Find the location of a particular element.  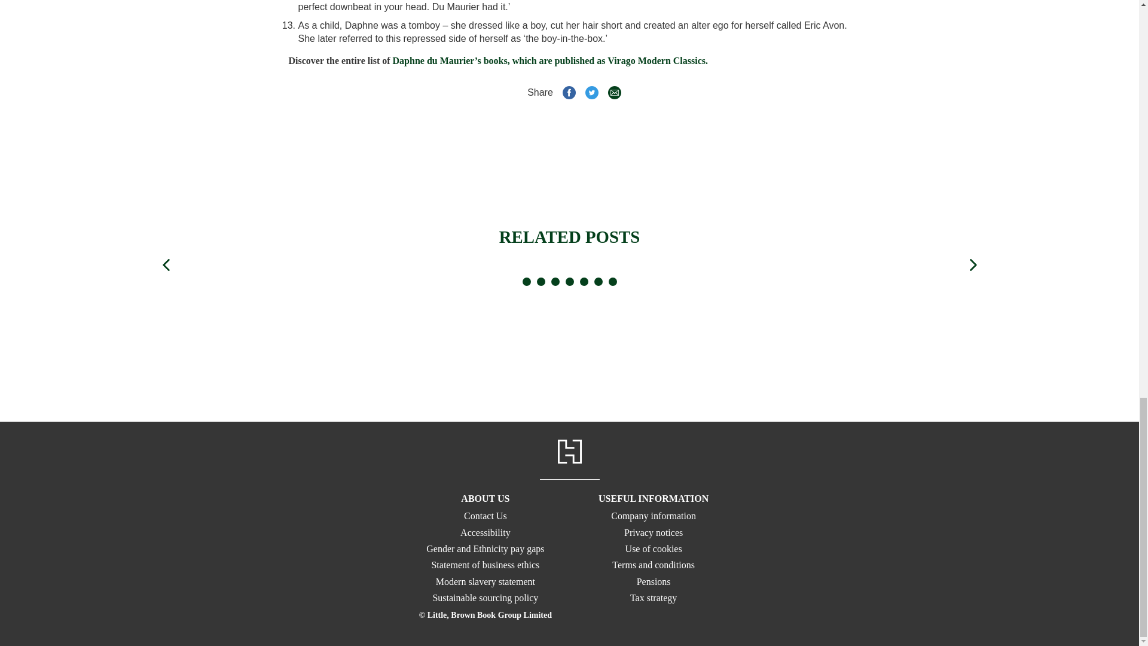

Hachette Logo Large H Initial is located at coordinates (569, 452).